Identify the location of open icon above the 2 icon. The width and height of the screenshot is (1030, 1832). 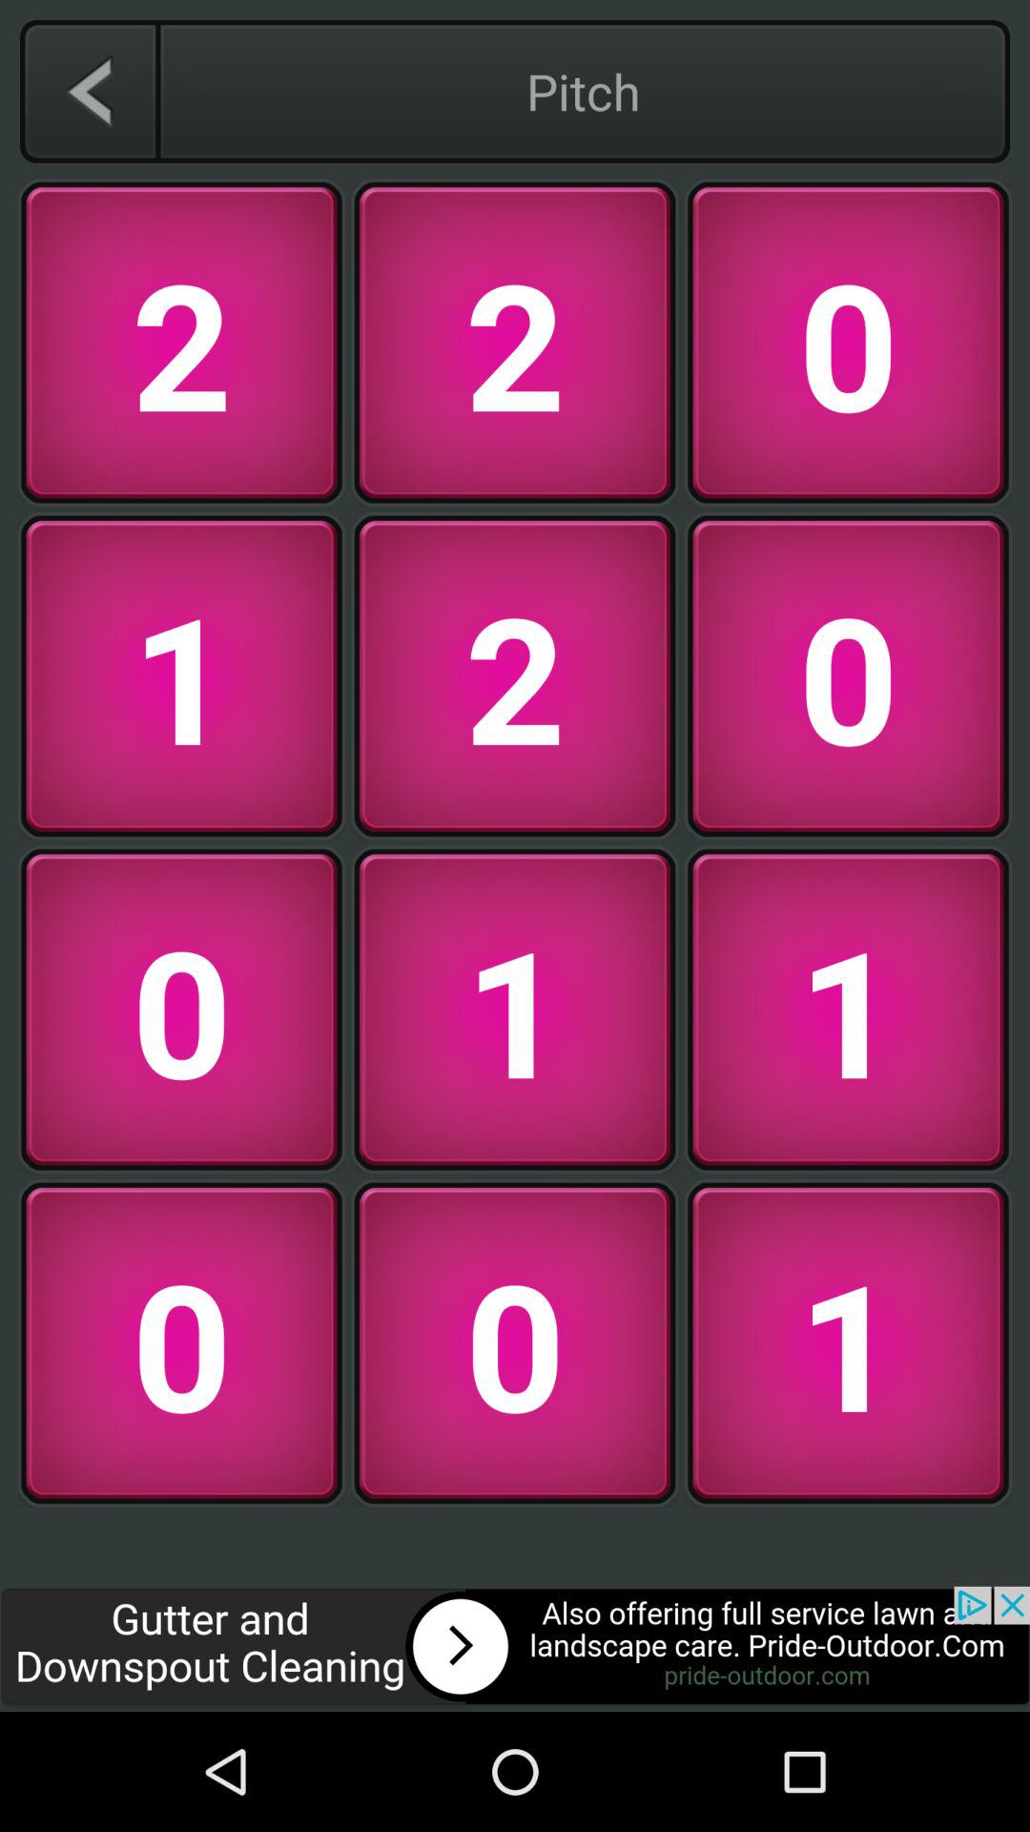
(89, 91).